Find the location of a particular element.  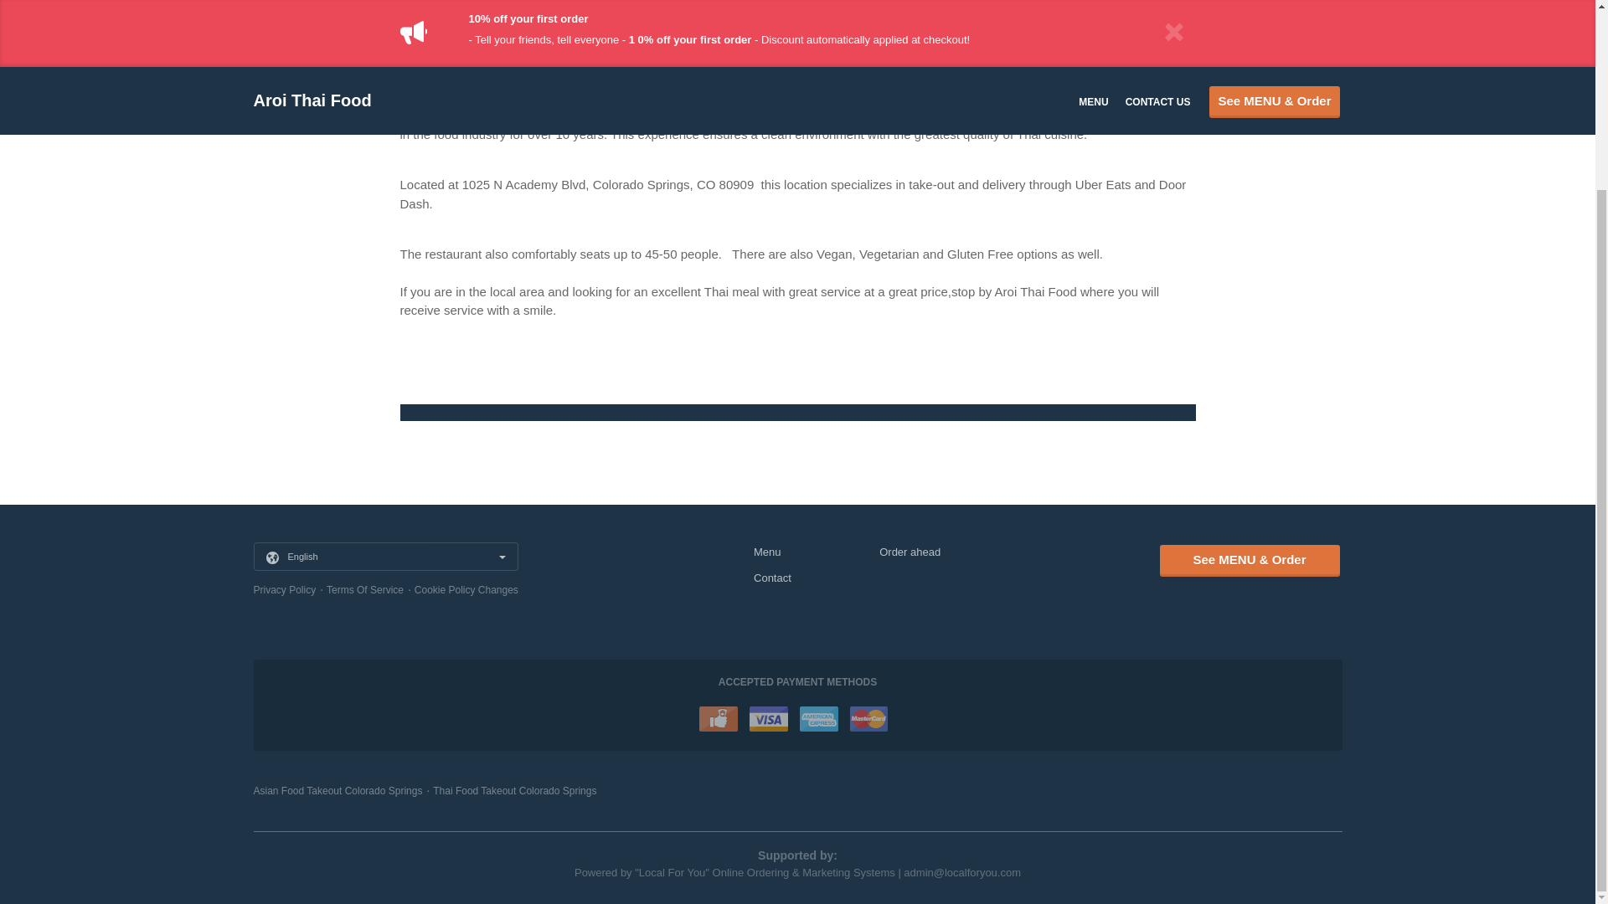

Order ahead is located at coordinates (910, 551).